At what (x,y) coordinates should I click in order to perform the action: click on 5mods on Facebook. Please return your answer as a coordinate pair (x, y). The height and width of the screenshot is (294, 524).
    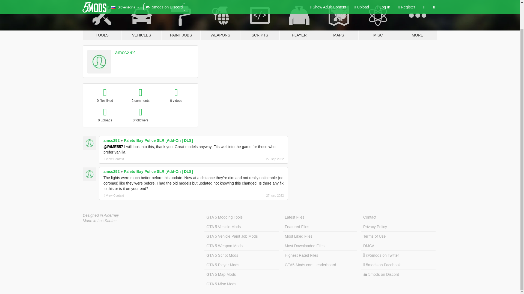
    Looking at the image, I should click on (398, 265).